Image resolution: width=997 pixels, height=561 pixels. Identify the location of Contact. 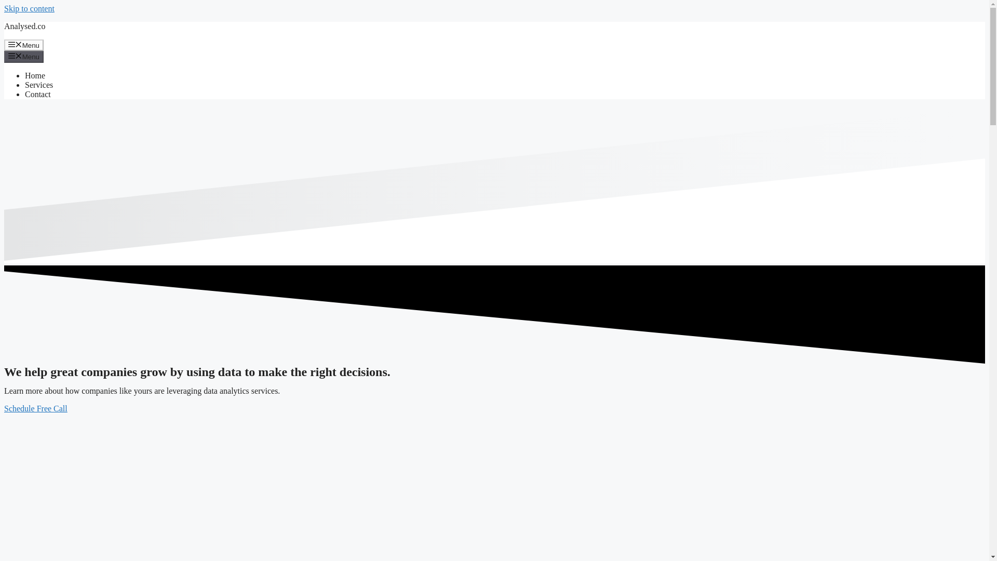
(37, 94).